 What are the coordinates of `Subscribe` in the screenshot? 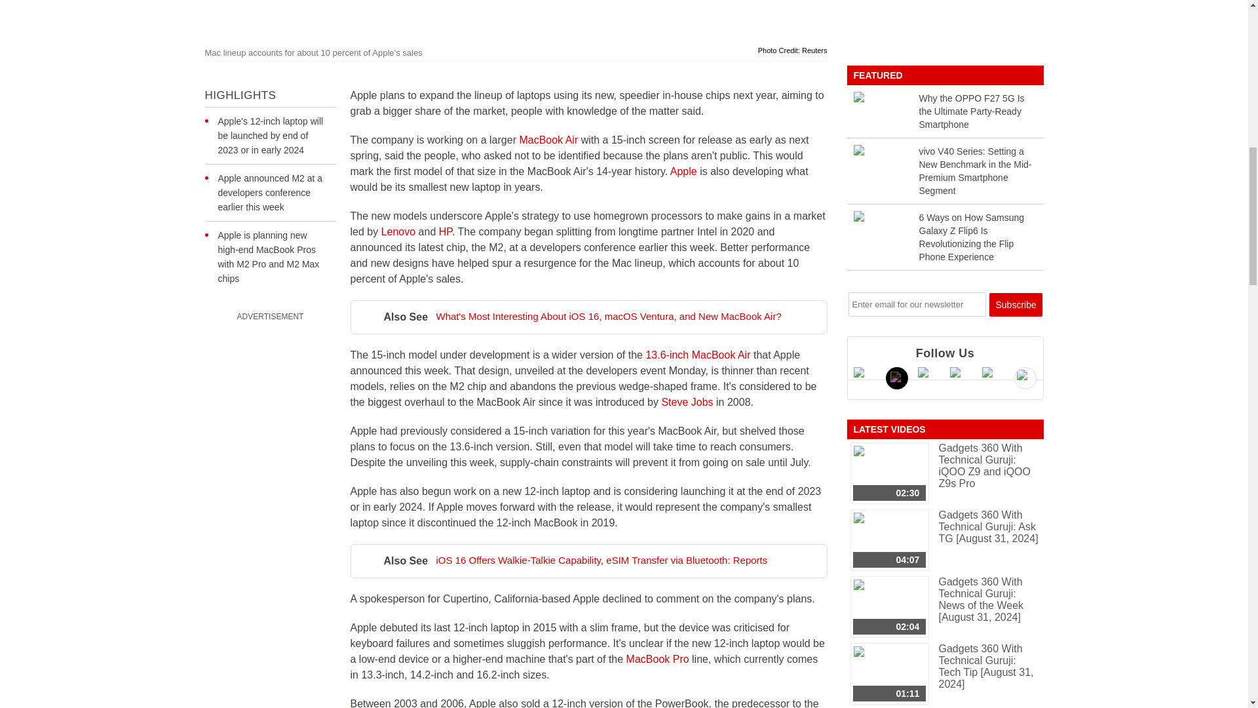 It's located at (1016, 304).